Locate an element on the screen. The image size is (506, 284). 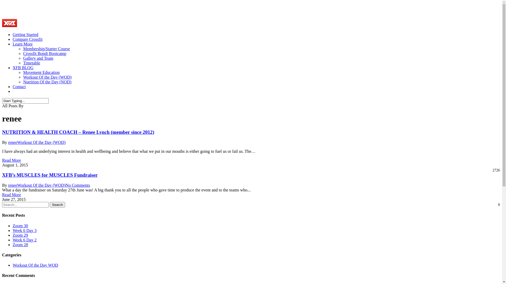
Contact is located at coordinates (19, 87).